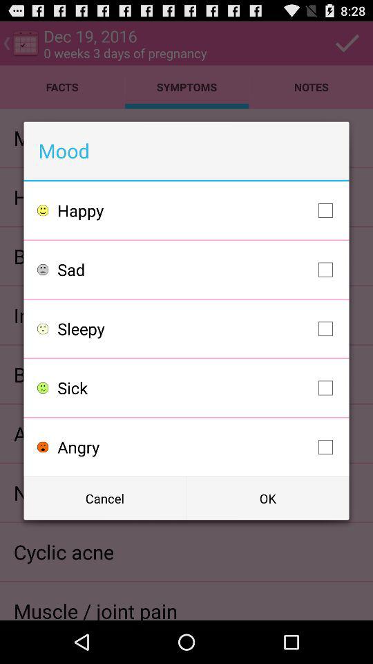  Describe the element at coordinates (199, 210) in the screenshot. I see `scroll until happy checkbox` at that location.